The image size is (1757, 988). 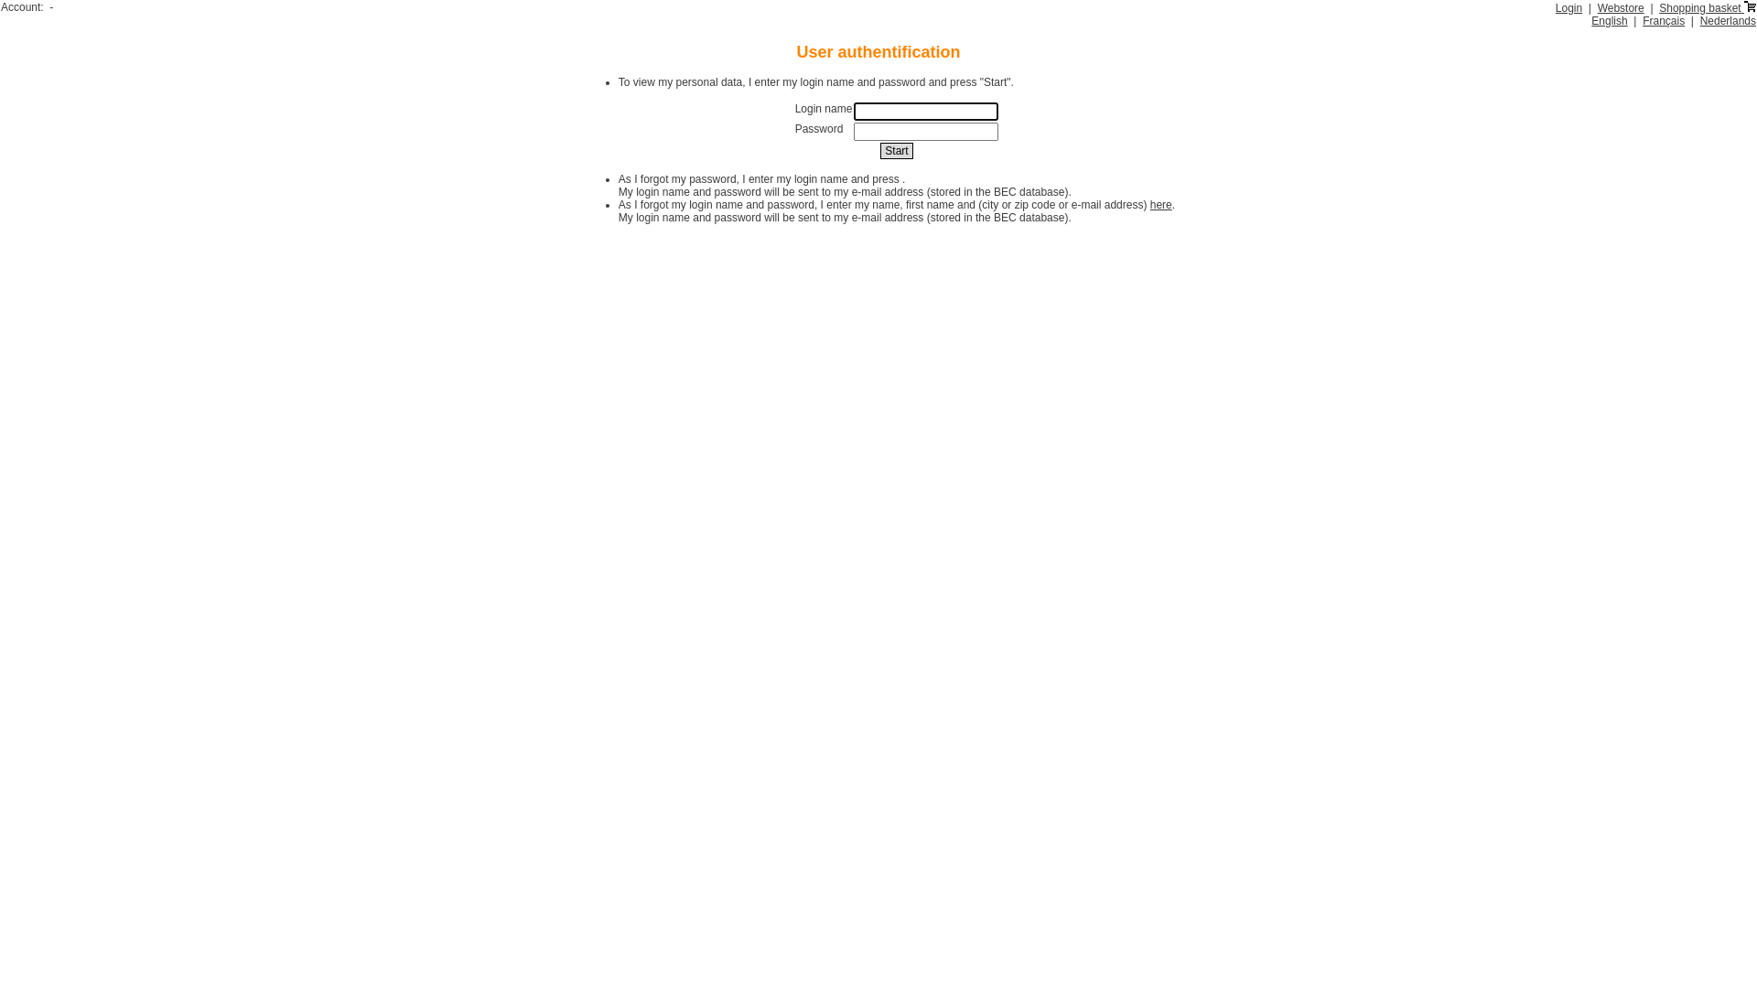 What do you see at coordinates (1609, 21) in the screenshot?
I see `English` at bounding box center [1609, 21].